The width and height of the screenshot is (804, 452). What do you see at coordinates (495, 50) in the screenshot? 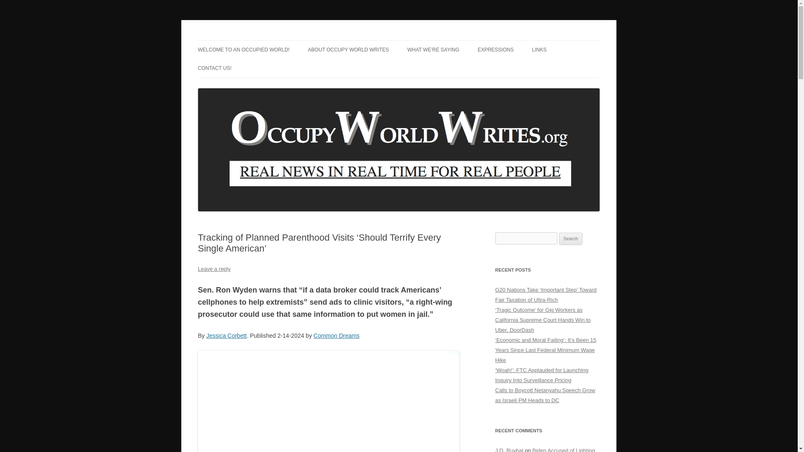
I see `EXPRESSIONS` at bounding box center [495, 50].